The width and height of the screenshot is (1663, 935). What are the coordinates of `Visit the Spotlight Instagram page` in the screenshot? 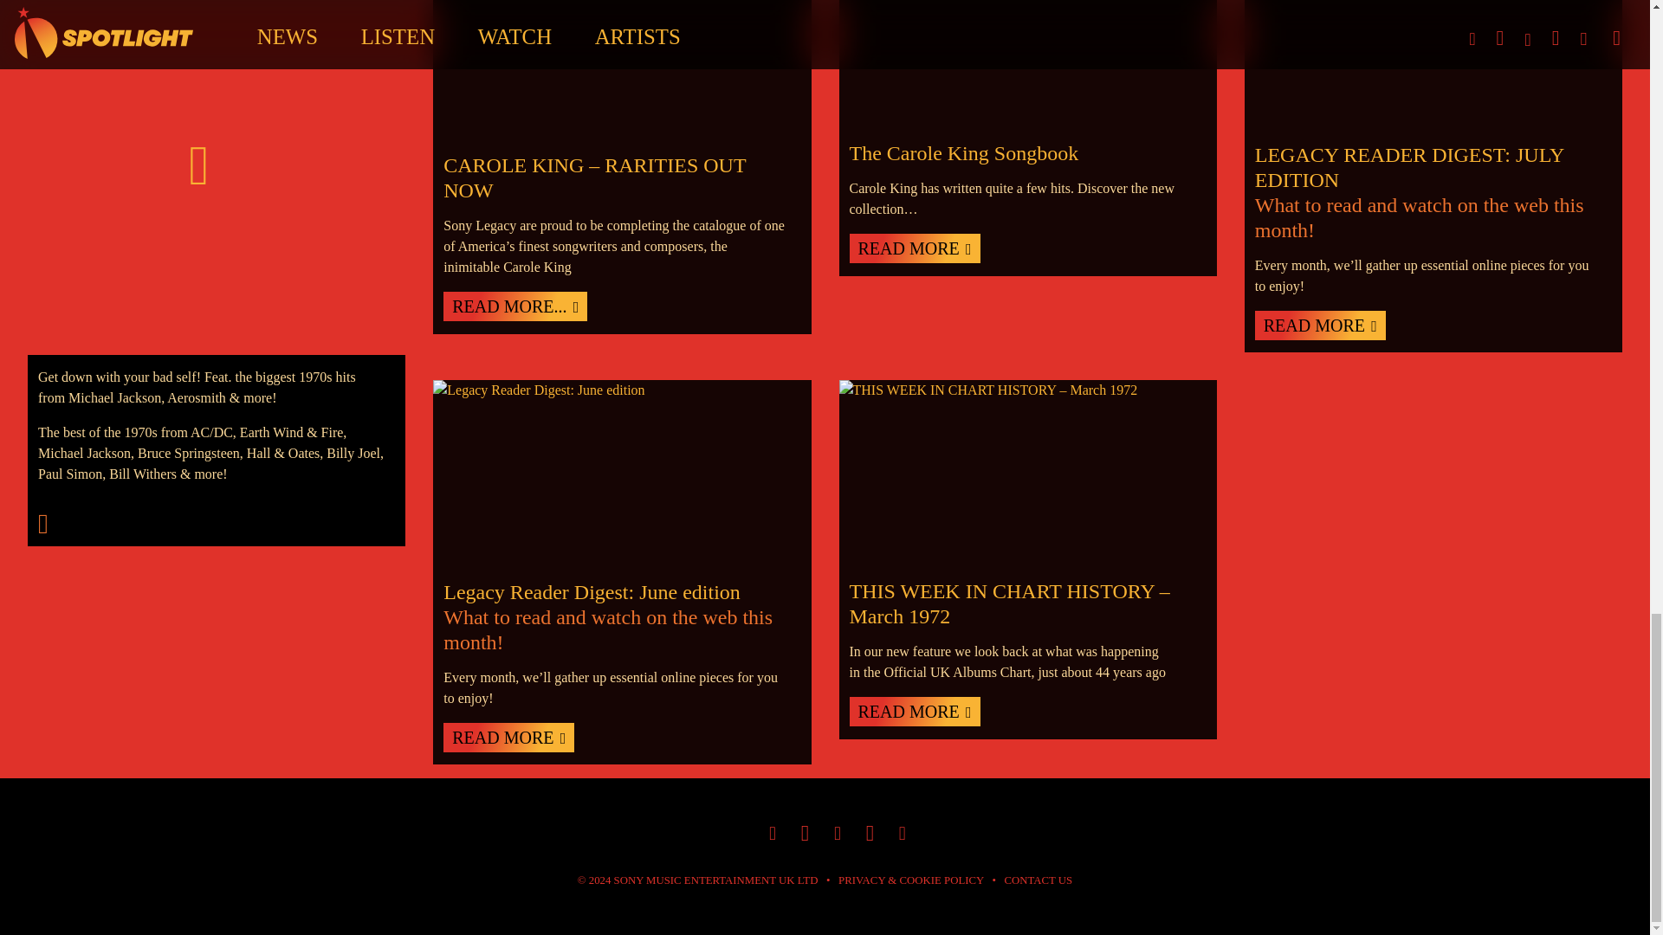 It's located at (773, 835).